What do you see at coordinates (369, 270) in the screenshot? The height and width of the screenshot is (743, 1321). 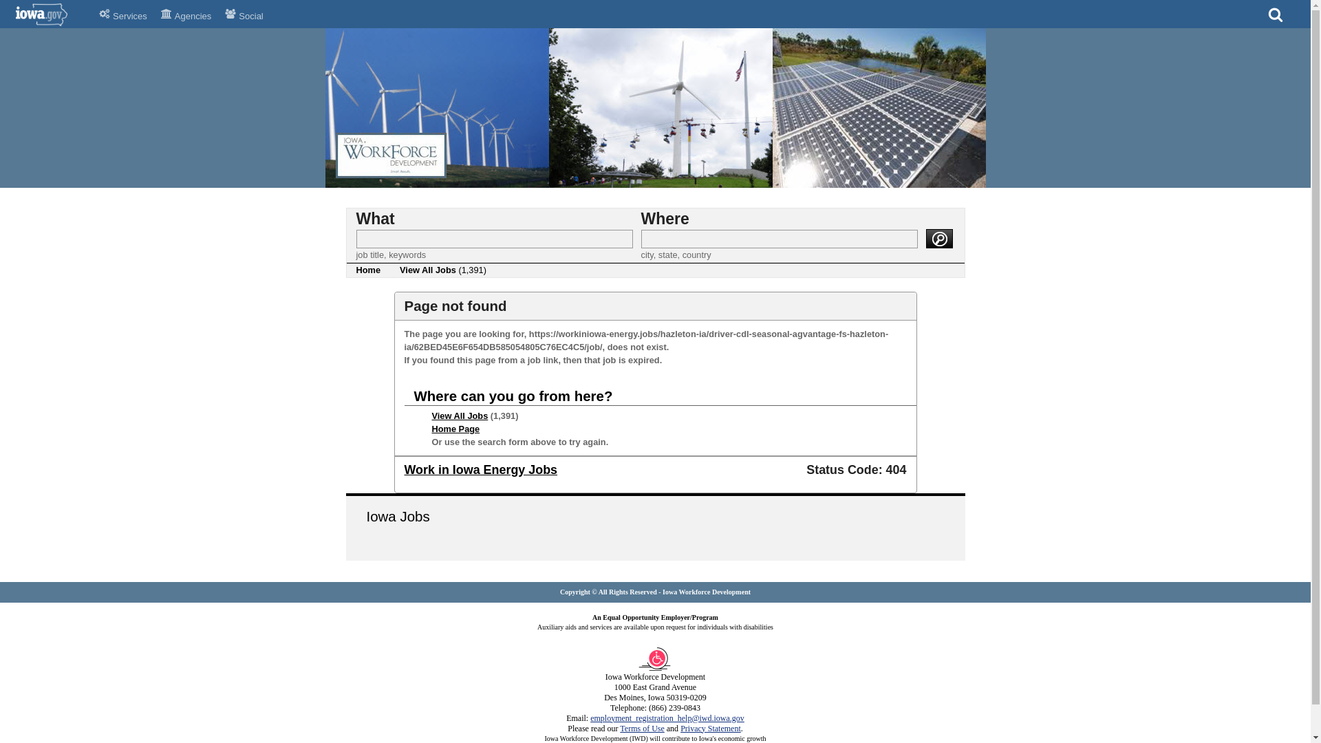 I see `Home` at bounding box center [369, 270].